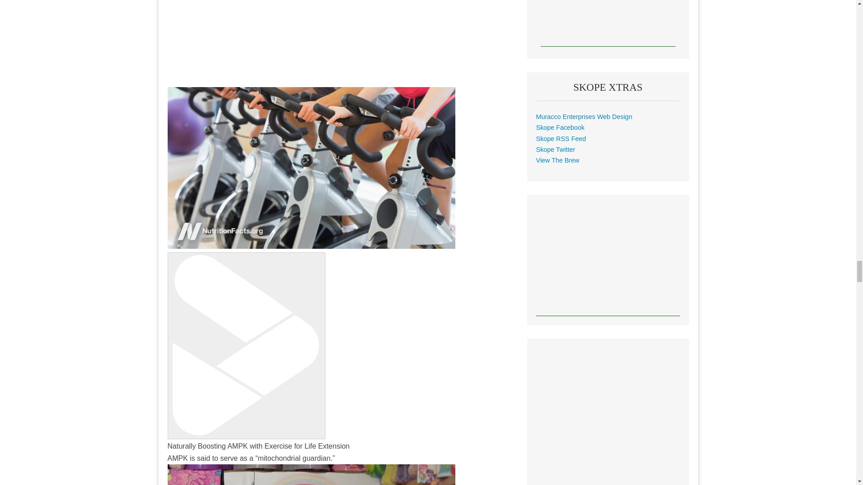 The image size is (863, 485). What do you see at coordinates (561, 139) in the screenshot?
I see `Skopemag.com RSS Feed` at bounding box center [561, 139].